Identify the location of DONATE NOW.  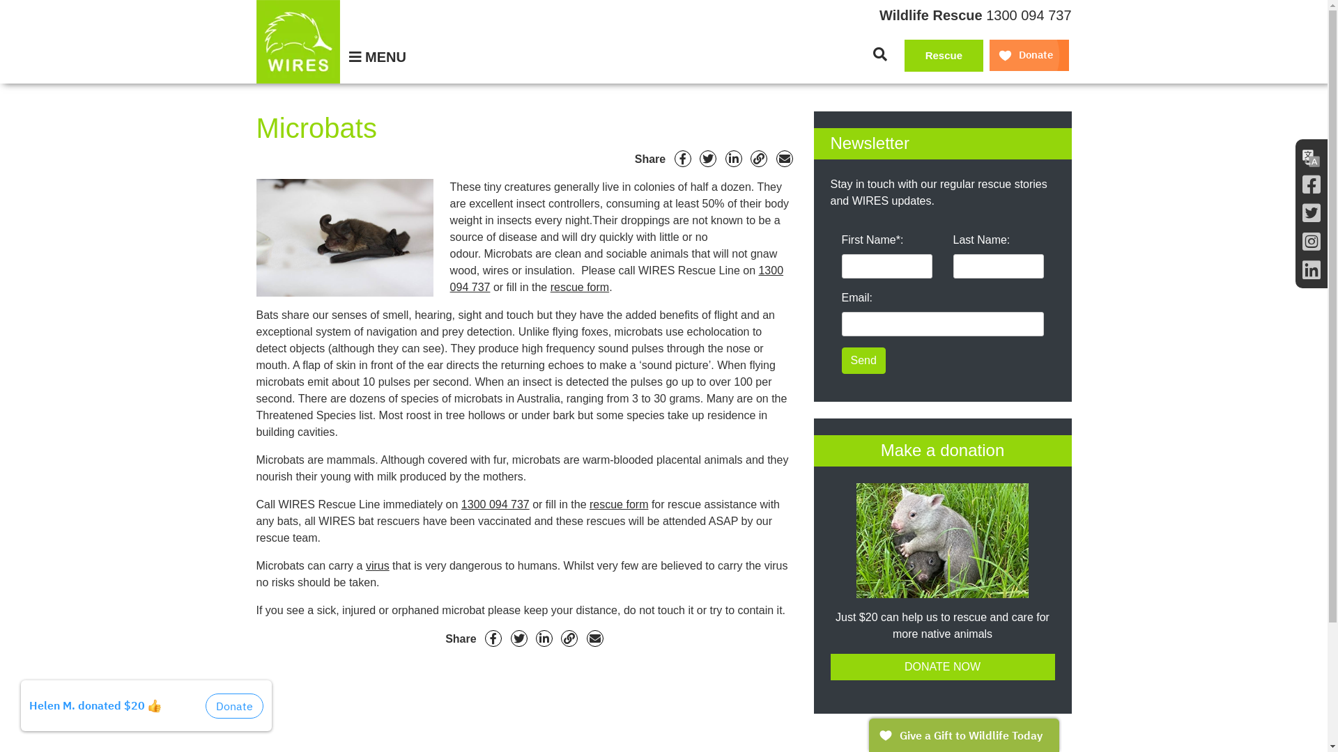
(943, 667).